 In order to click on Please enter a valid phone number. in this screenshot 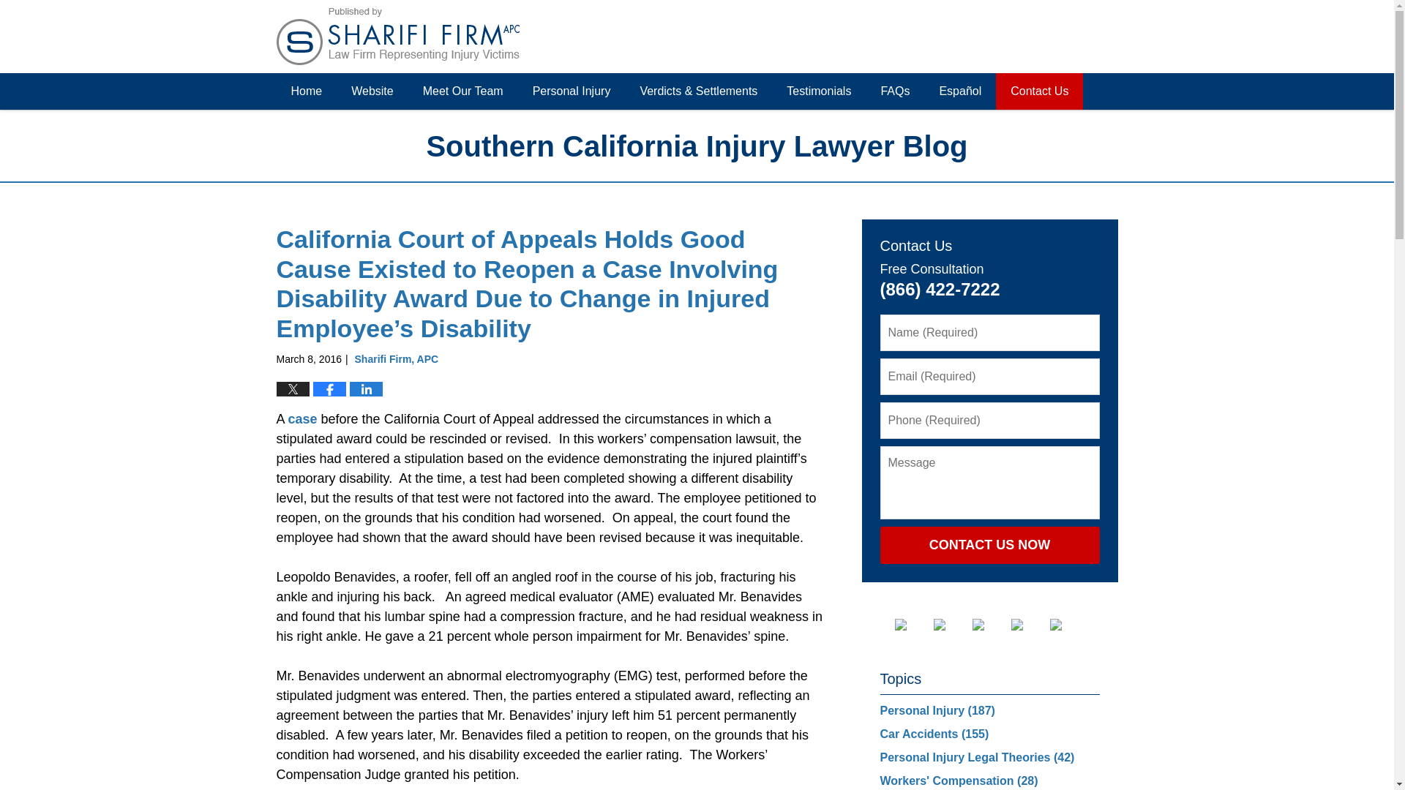, I will do `click(989, 420)`.